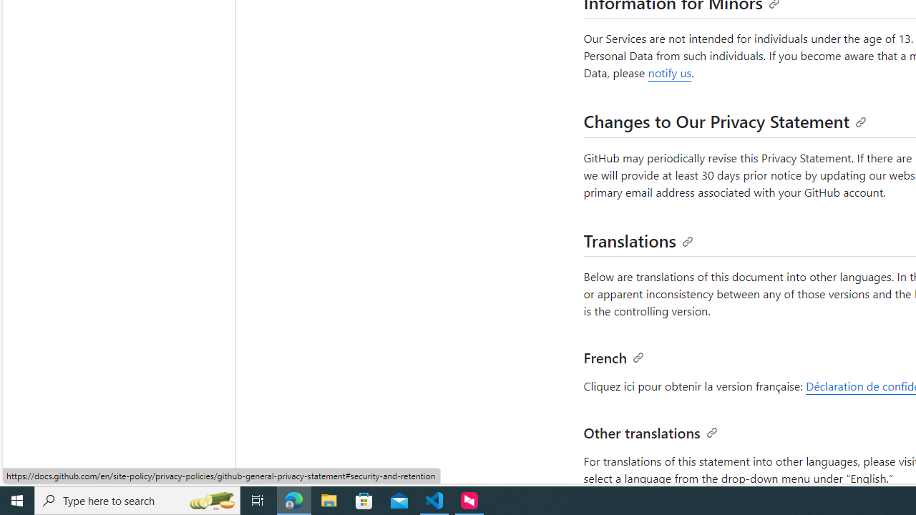 Image resolution: width=916 pixels, height=515 pixels. Describe the element at coordinates (669, 73) in the screenshot. I see `notify us` at that location.